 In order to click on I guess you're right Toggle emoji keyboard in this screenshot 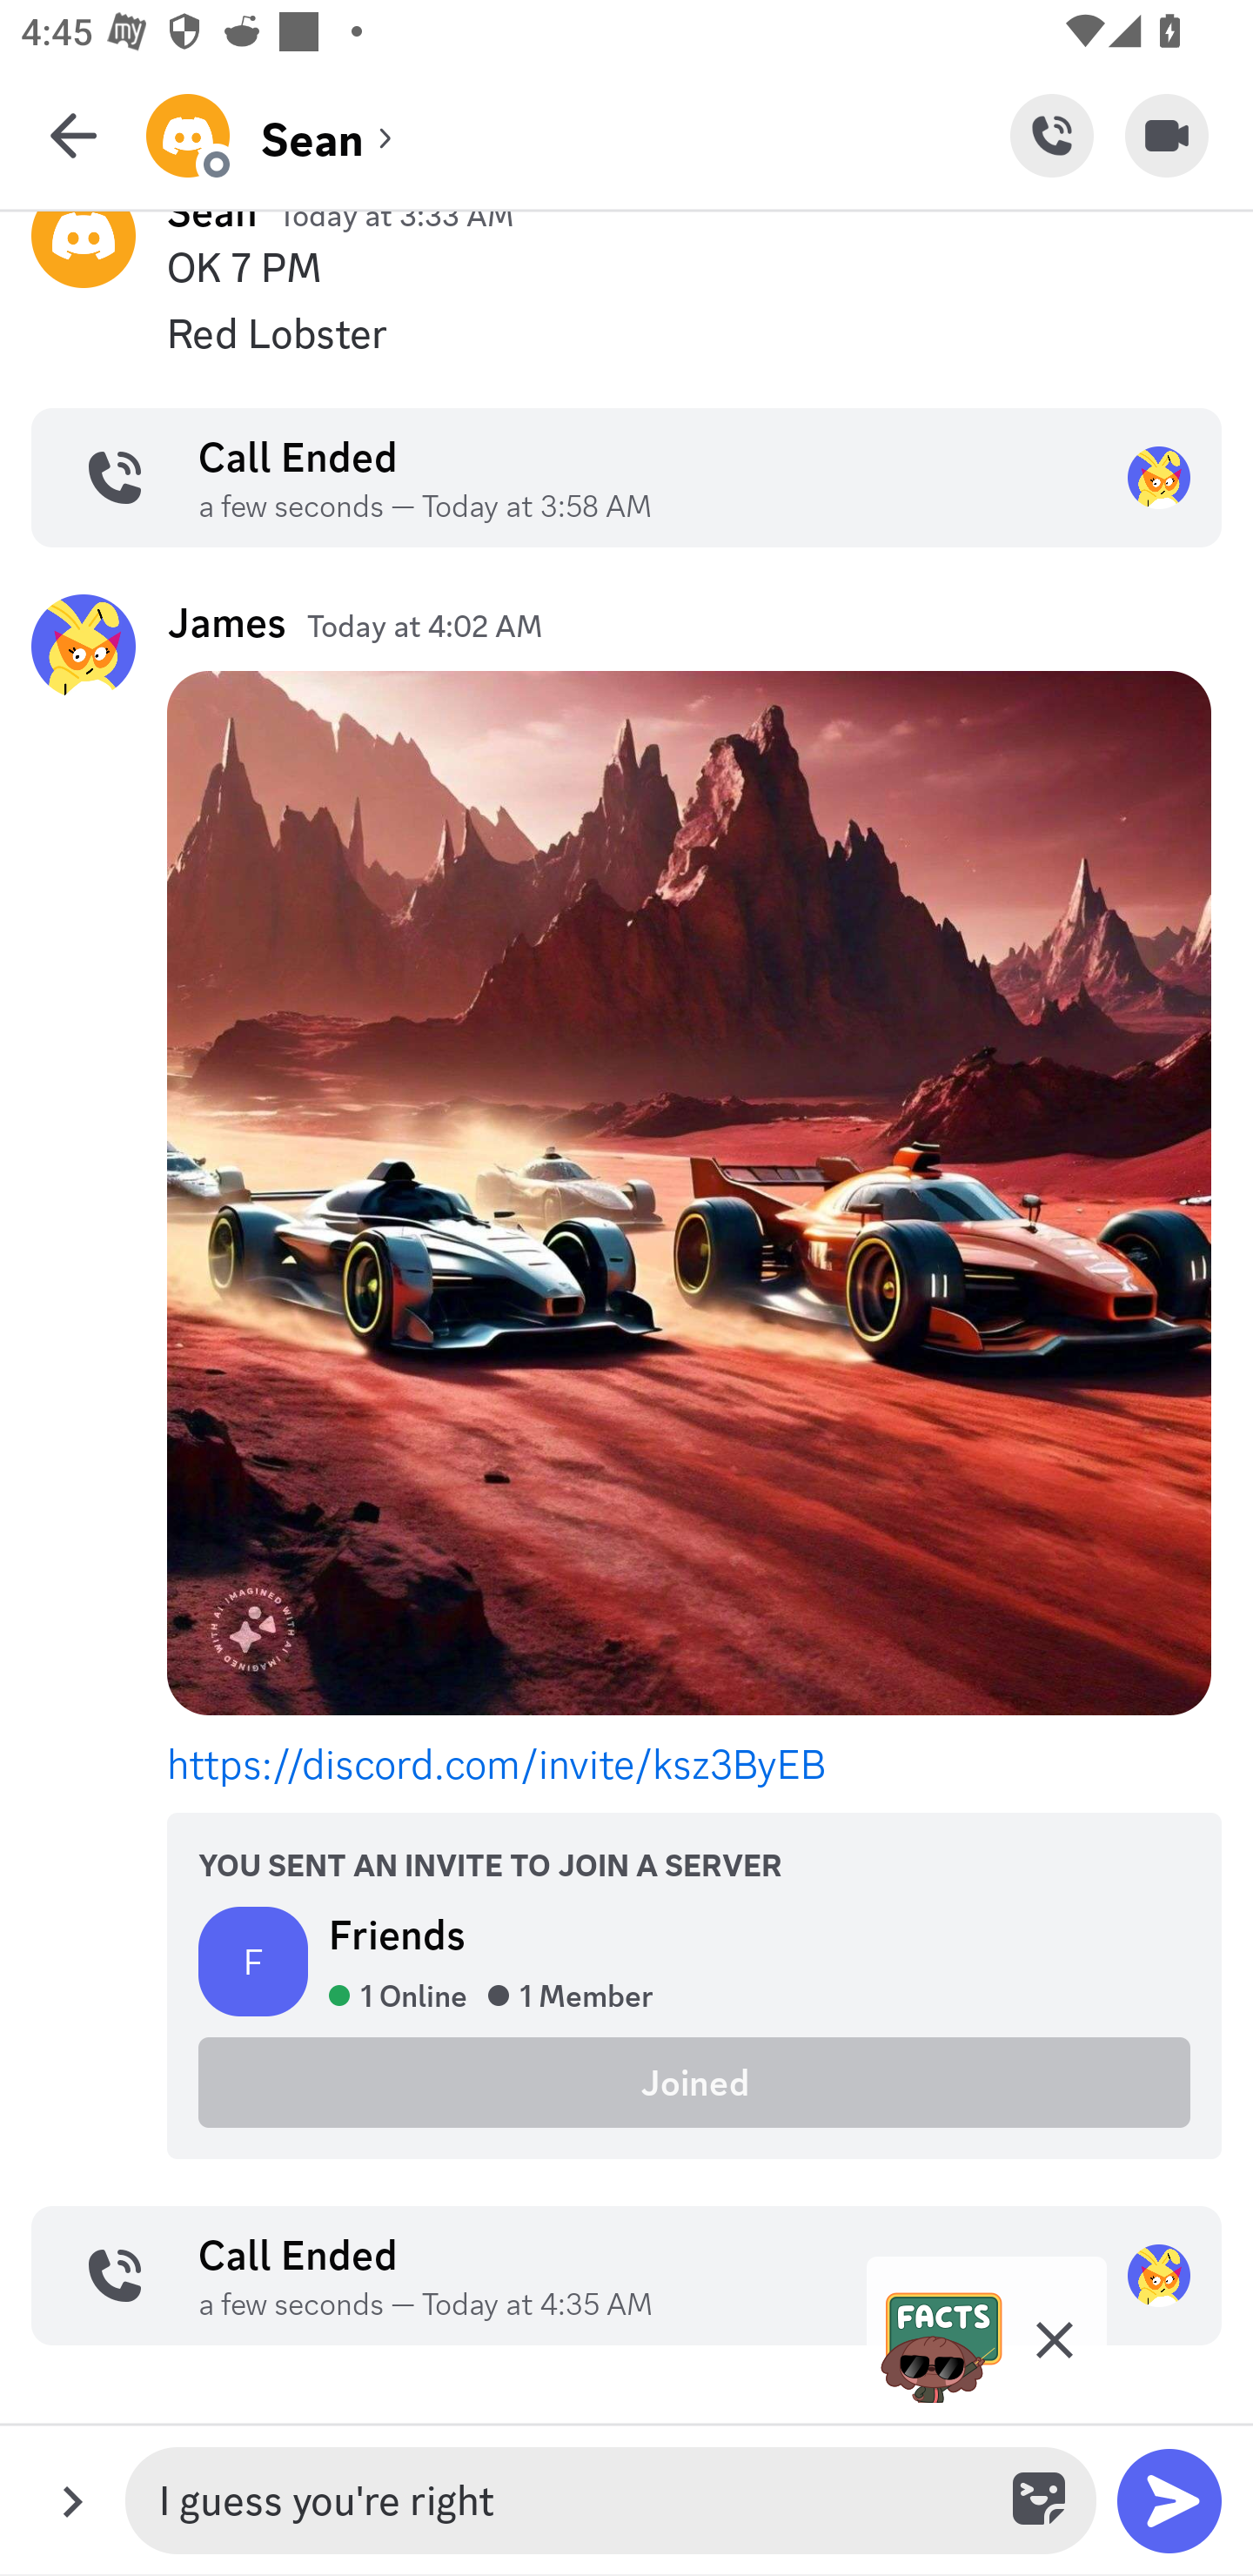, I will do `click(611, 2501)`.